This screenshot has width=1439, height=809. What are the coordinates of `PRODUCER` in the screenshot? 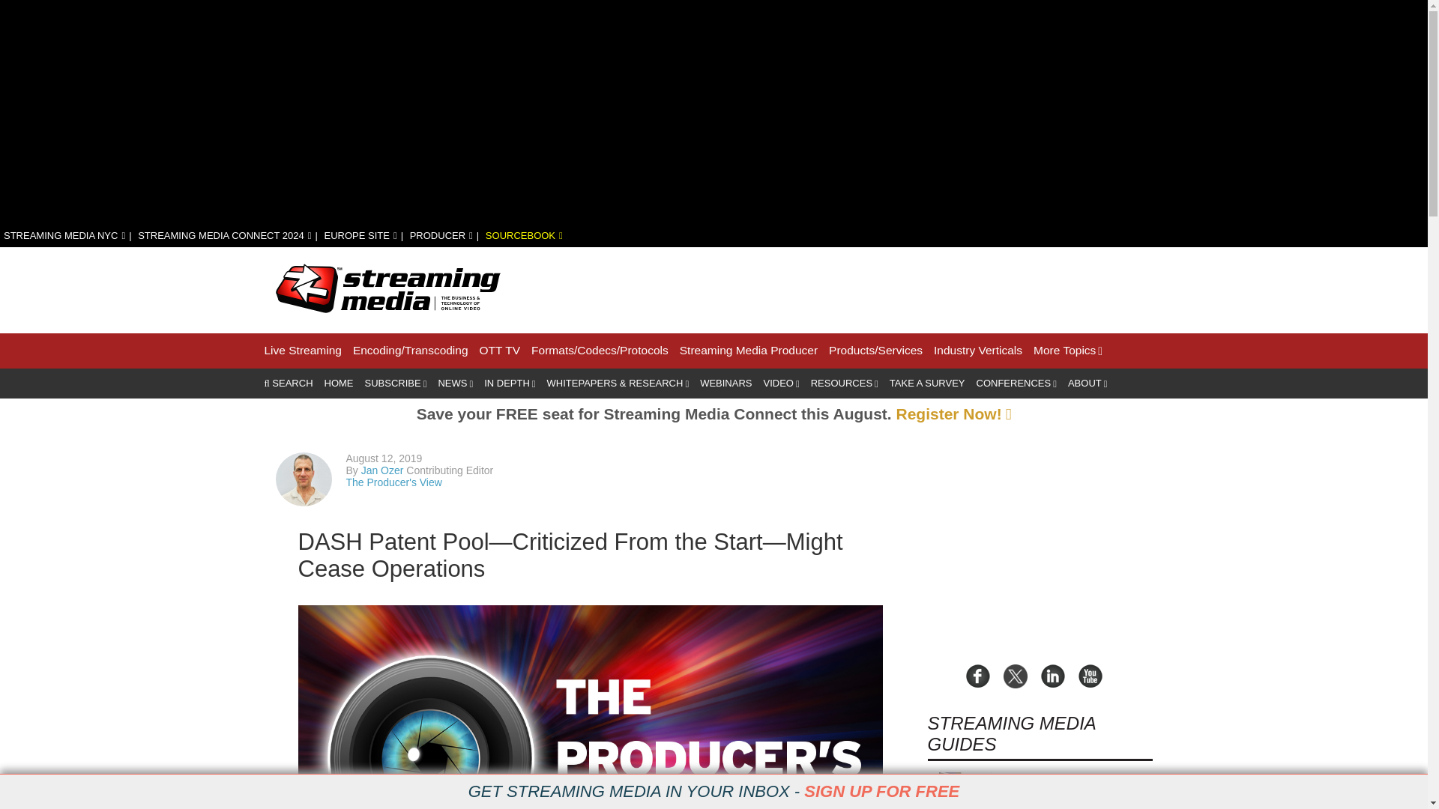 It's located at (441, 235).